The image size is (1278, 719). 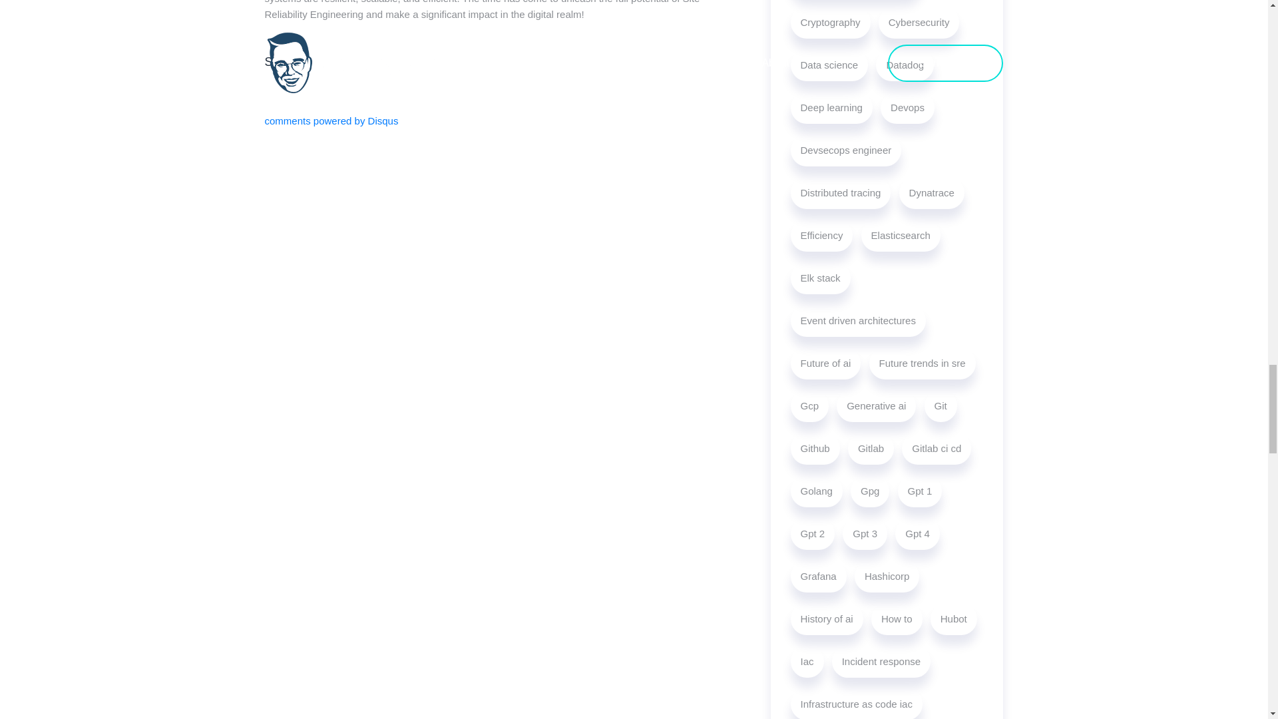 I want to click on comments powered by Disqus, so click(x=331, y=120).